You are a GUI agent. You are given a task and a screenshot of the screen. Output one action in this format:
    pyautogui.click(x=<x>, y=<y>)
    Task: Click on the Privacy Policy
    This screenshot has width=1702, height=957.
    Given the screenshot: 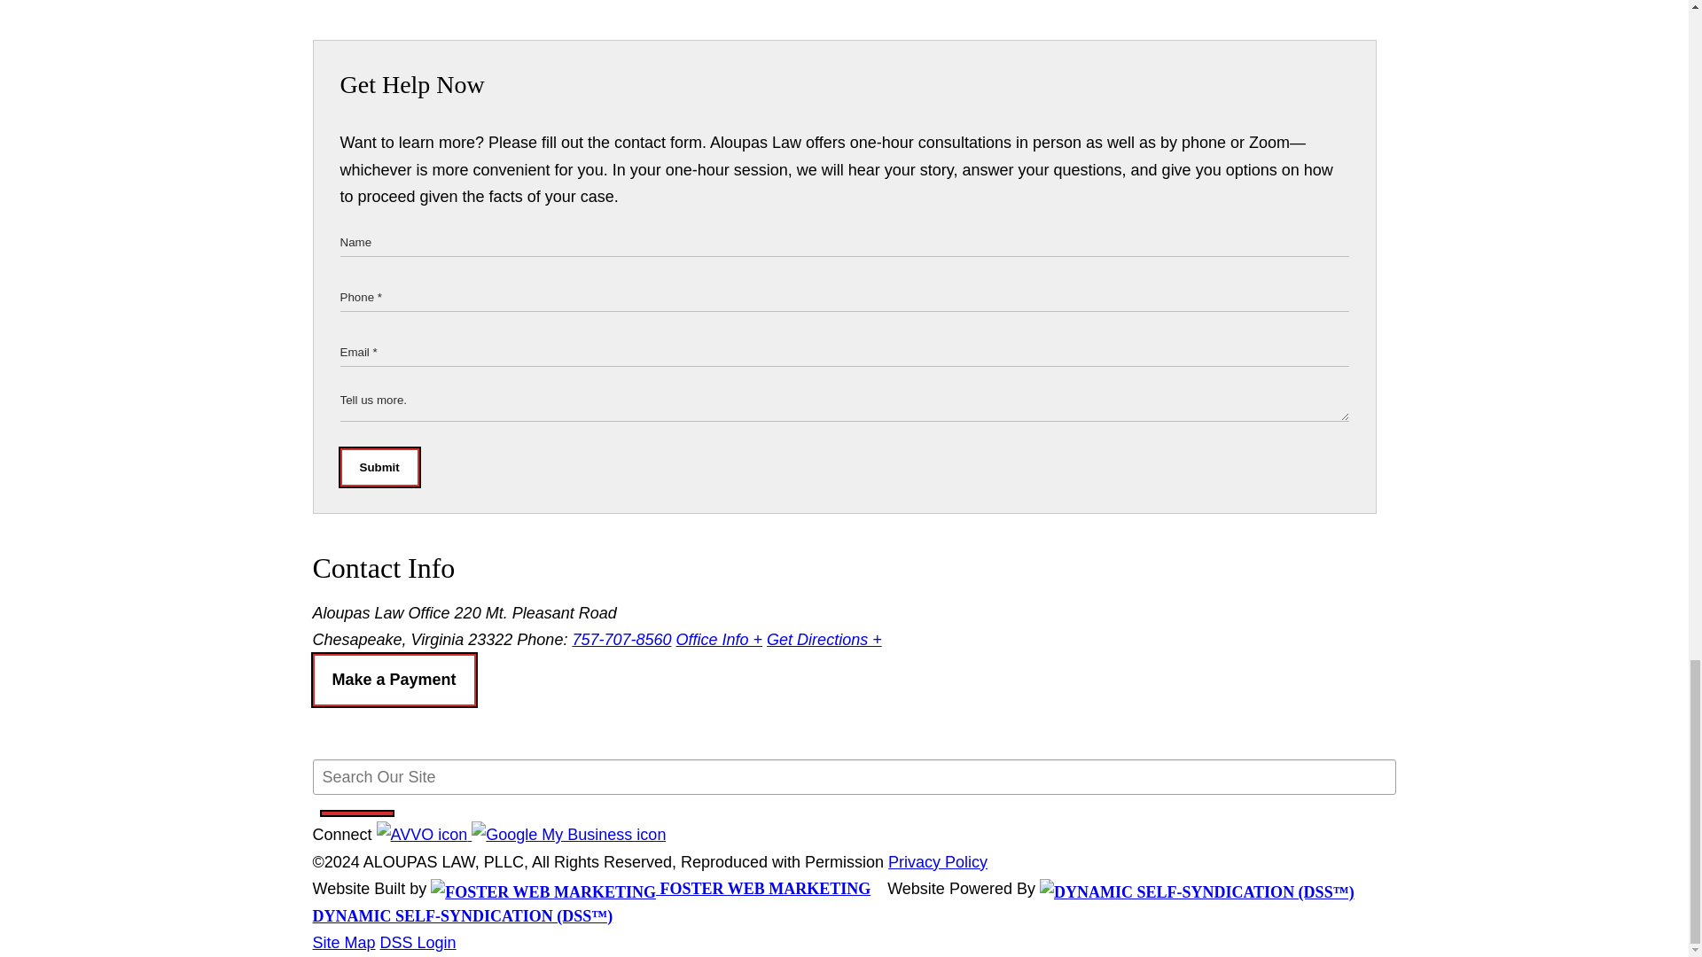 What is the action you would take?
    pyautogui.click(x=938, y=861)
    